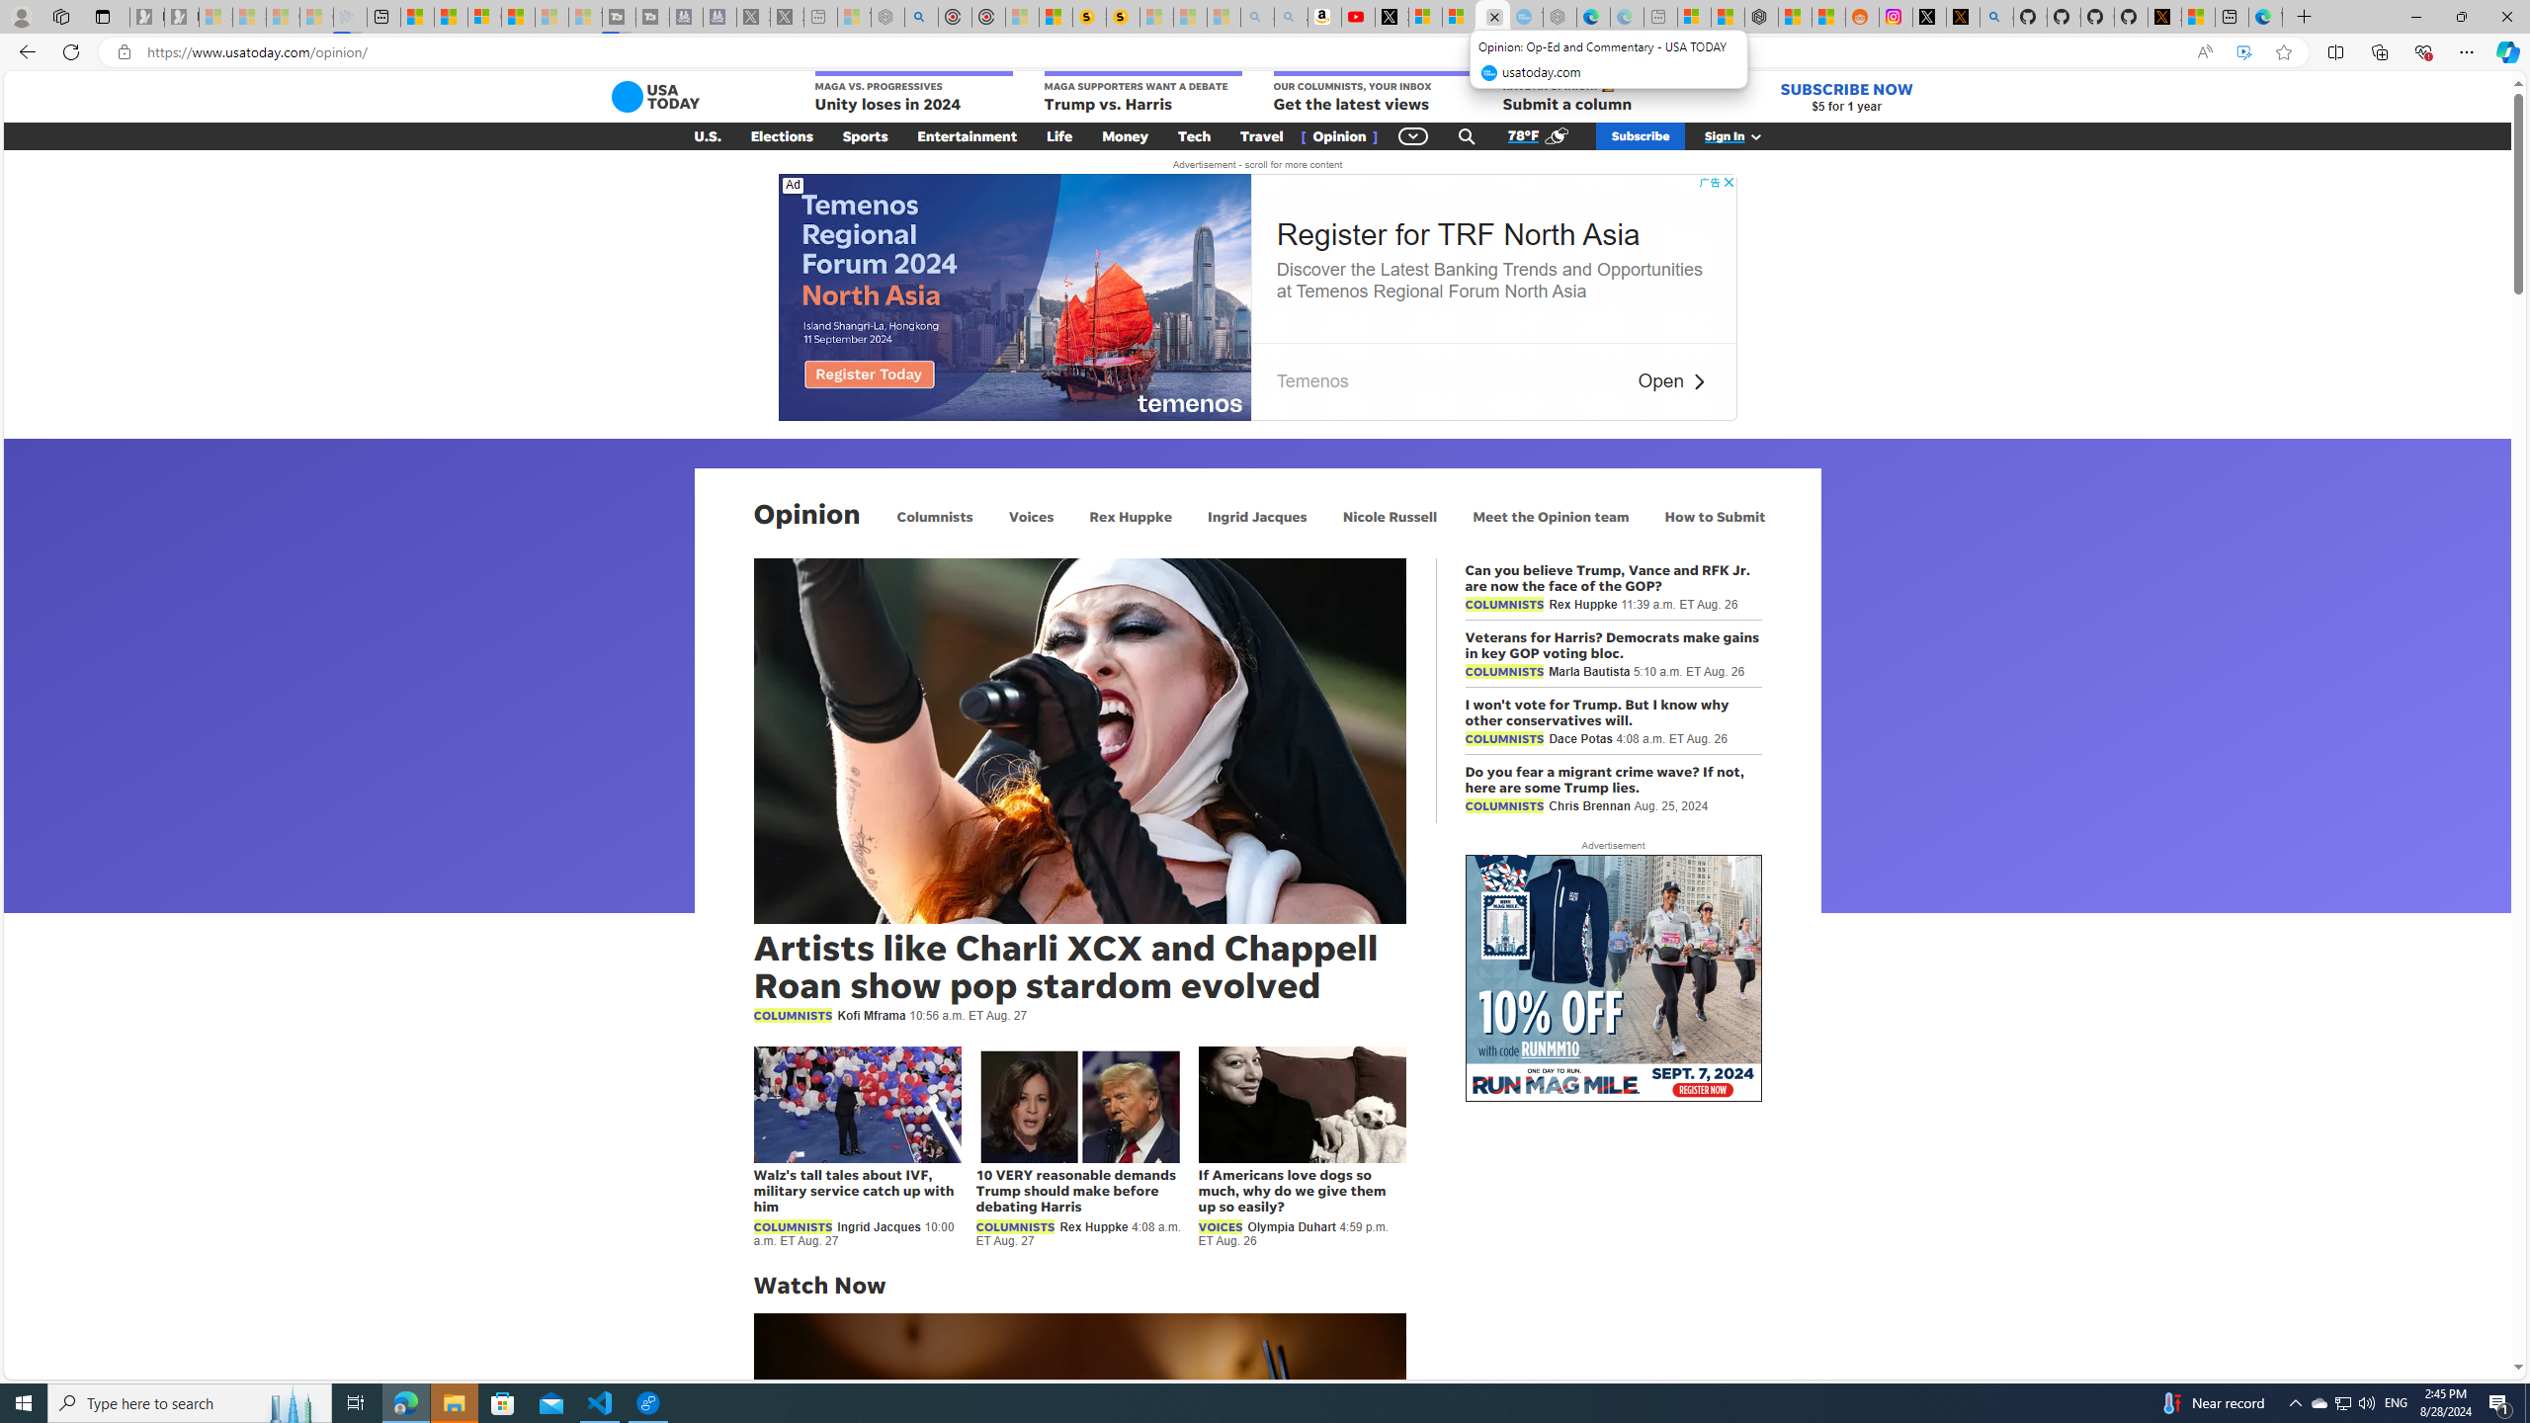 The image size is (2530, 1423). Describe the element at coordinates (913, 93) in the screenshot. I see `MAGA VS. PROGRESSIVES Unity loses in 2024` at that location.